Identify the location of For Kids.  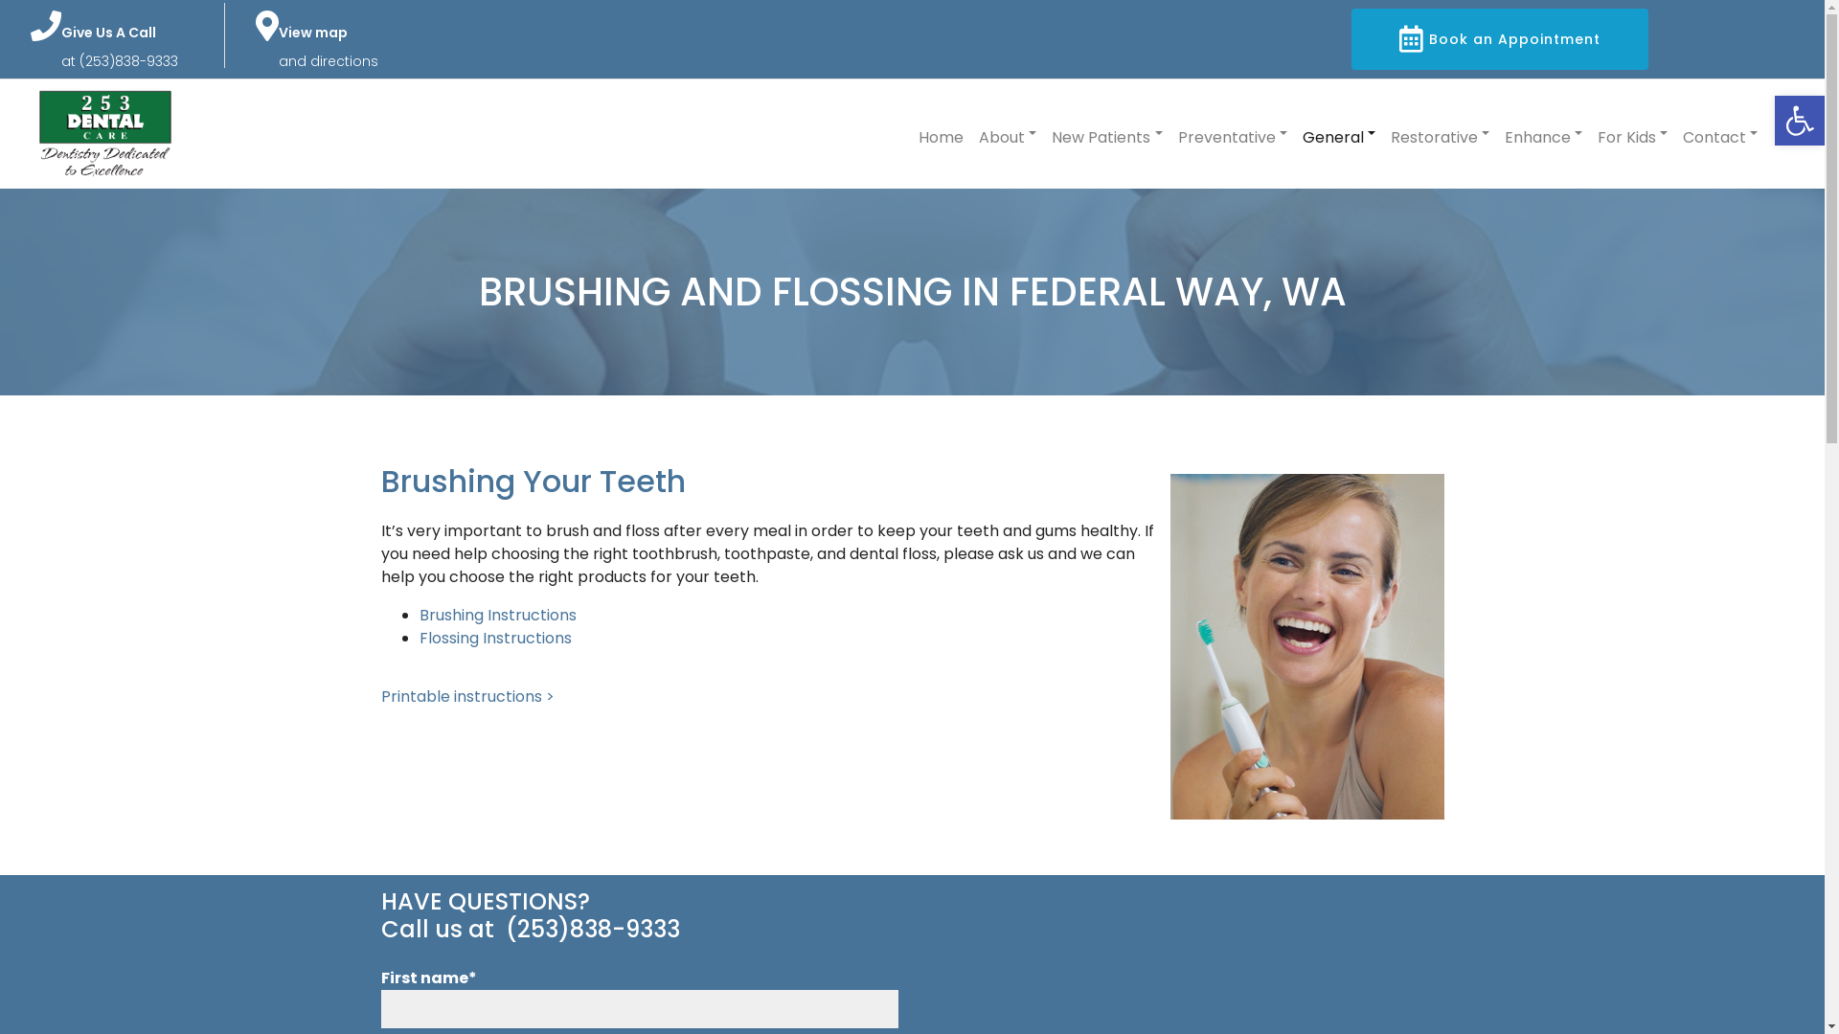
(1632, 134).